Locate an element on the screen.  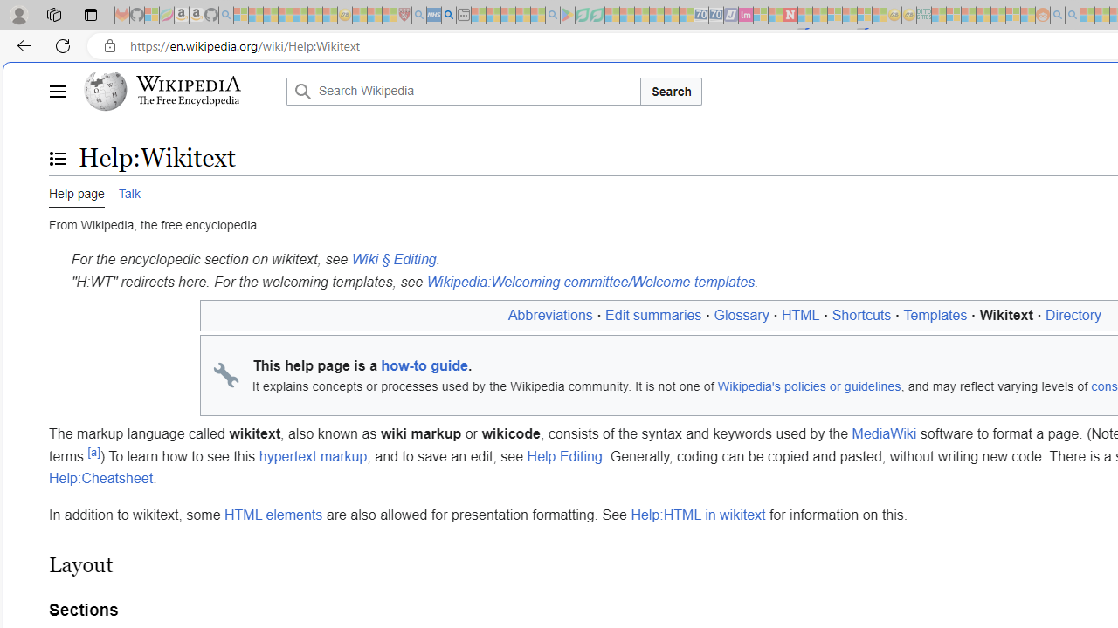
Jobs - lastminute.com Investor Portal - Sleeping is located at coordinates (746, 16).